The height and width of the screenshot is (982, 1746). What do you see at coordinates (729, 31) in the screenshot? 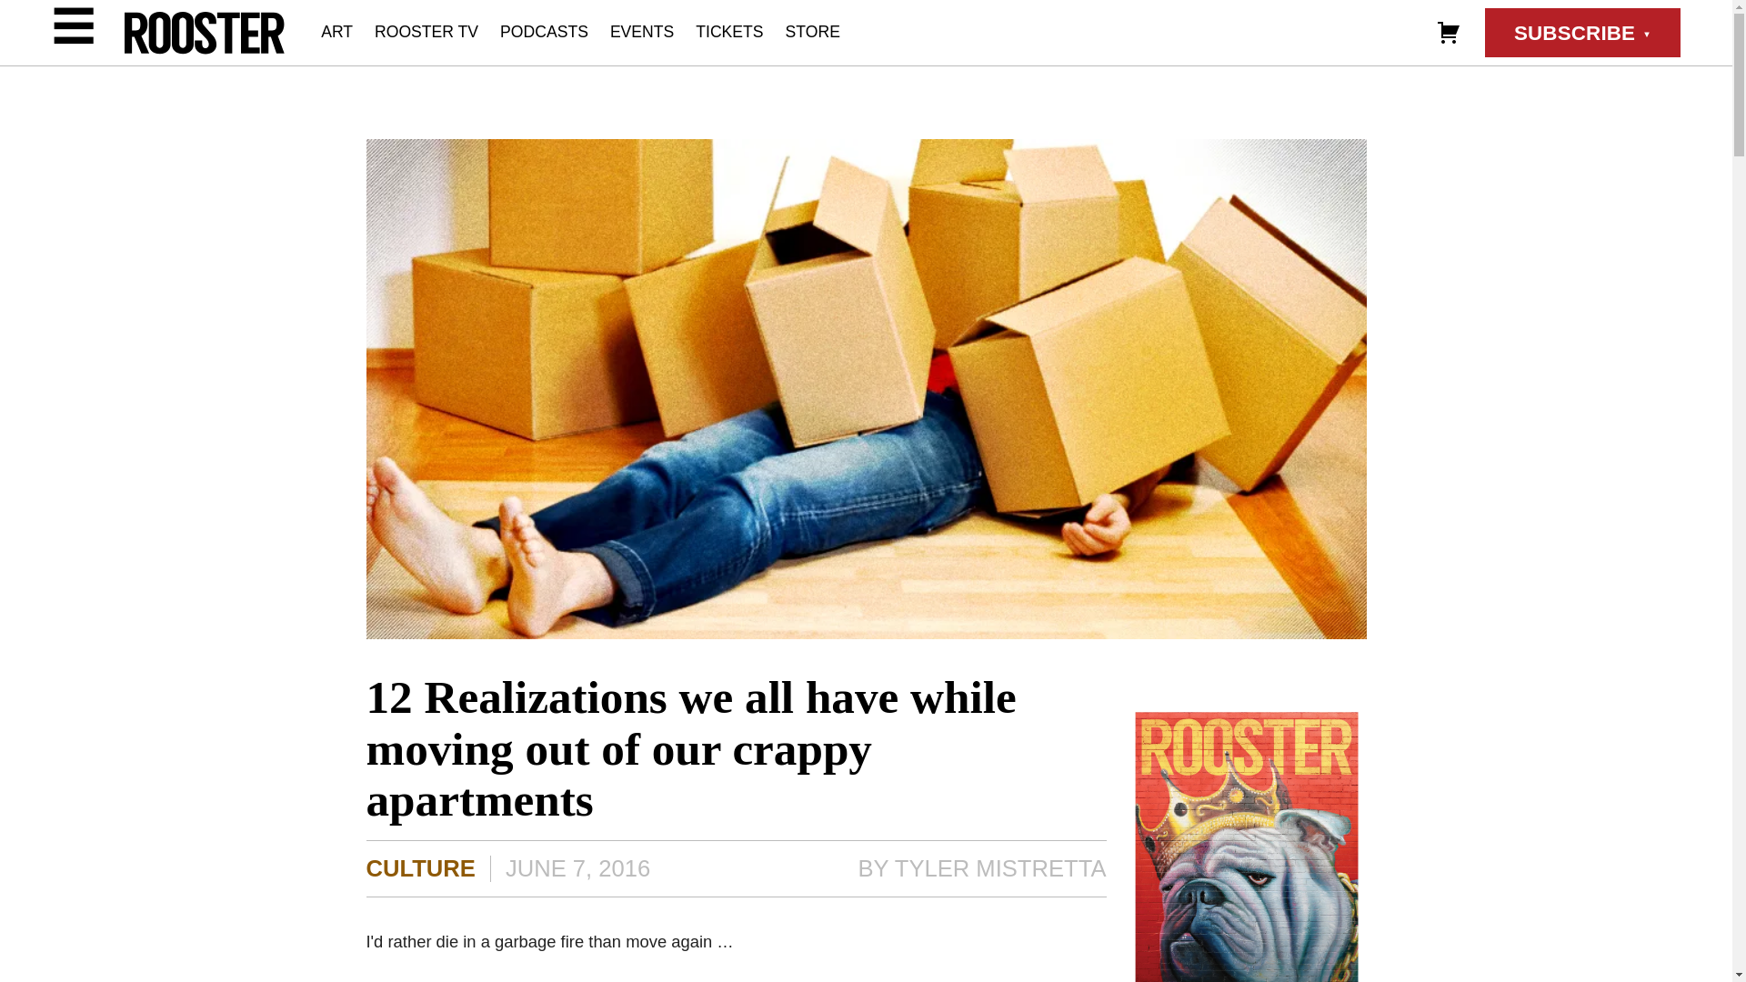
I see `TICKETS` at bounding box center [729, 31].